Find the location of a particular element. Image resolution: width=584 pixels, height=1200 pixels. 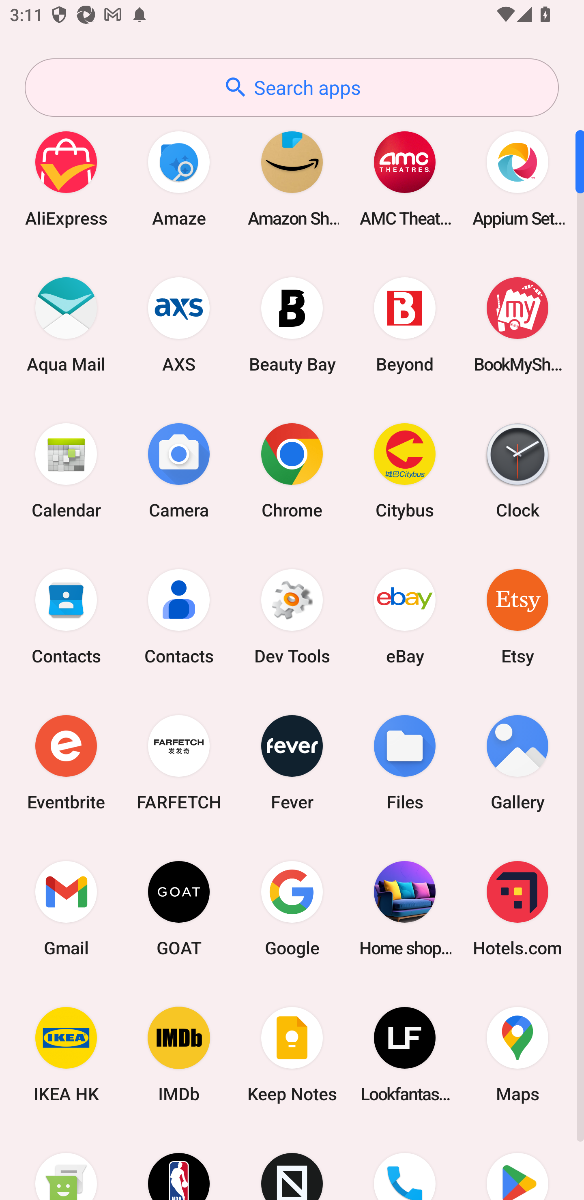

Contacts is located at coordinates (66, 616).